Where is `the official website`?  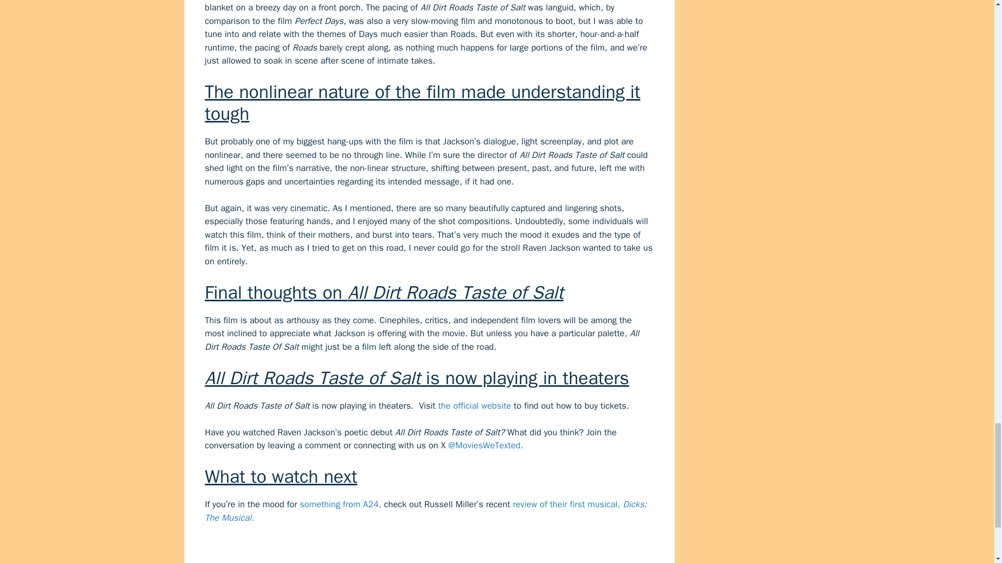
the official website is located at coordinates (475, 406).